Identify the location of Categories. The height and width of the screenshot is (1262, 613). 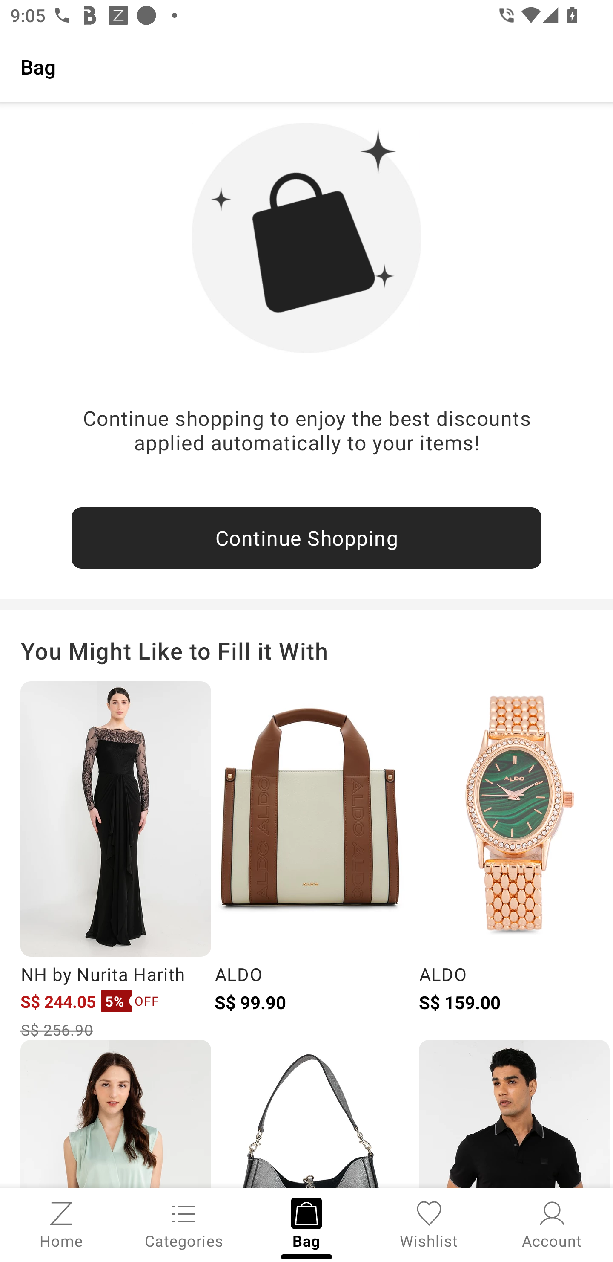
(184, 1224).